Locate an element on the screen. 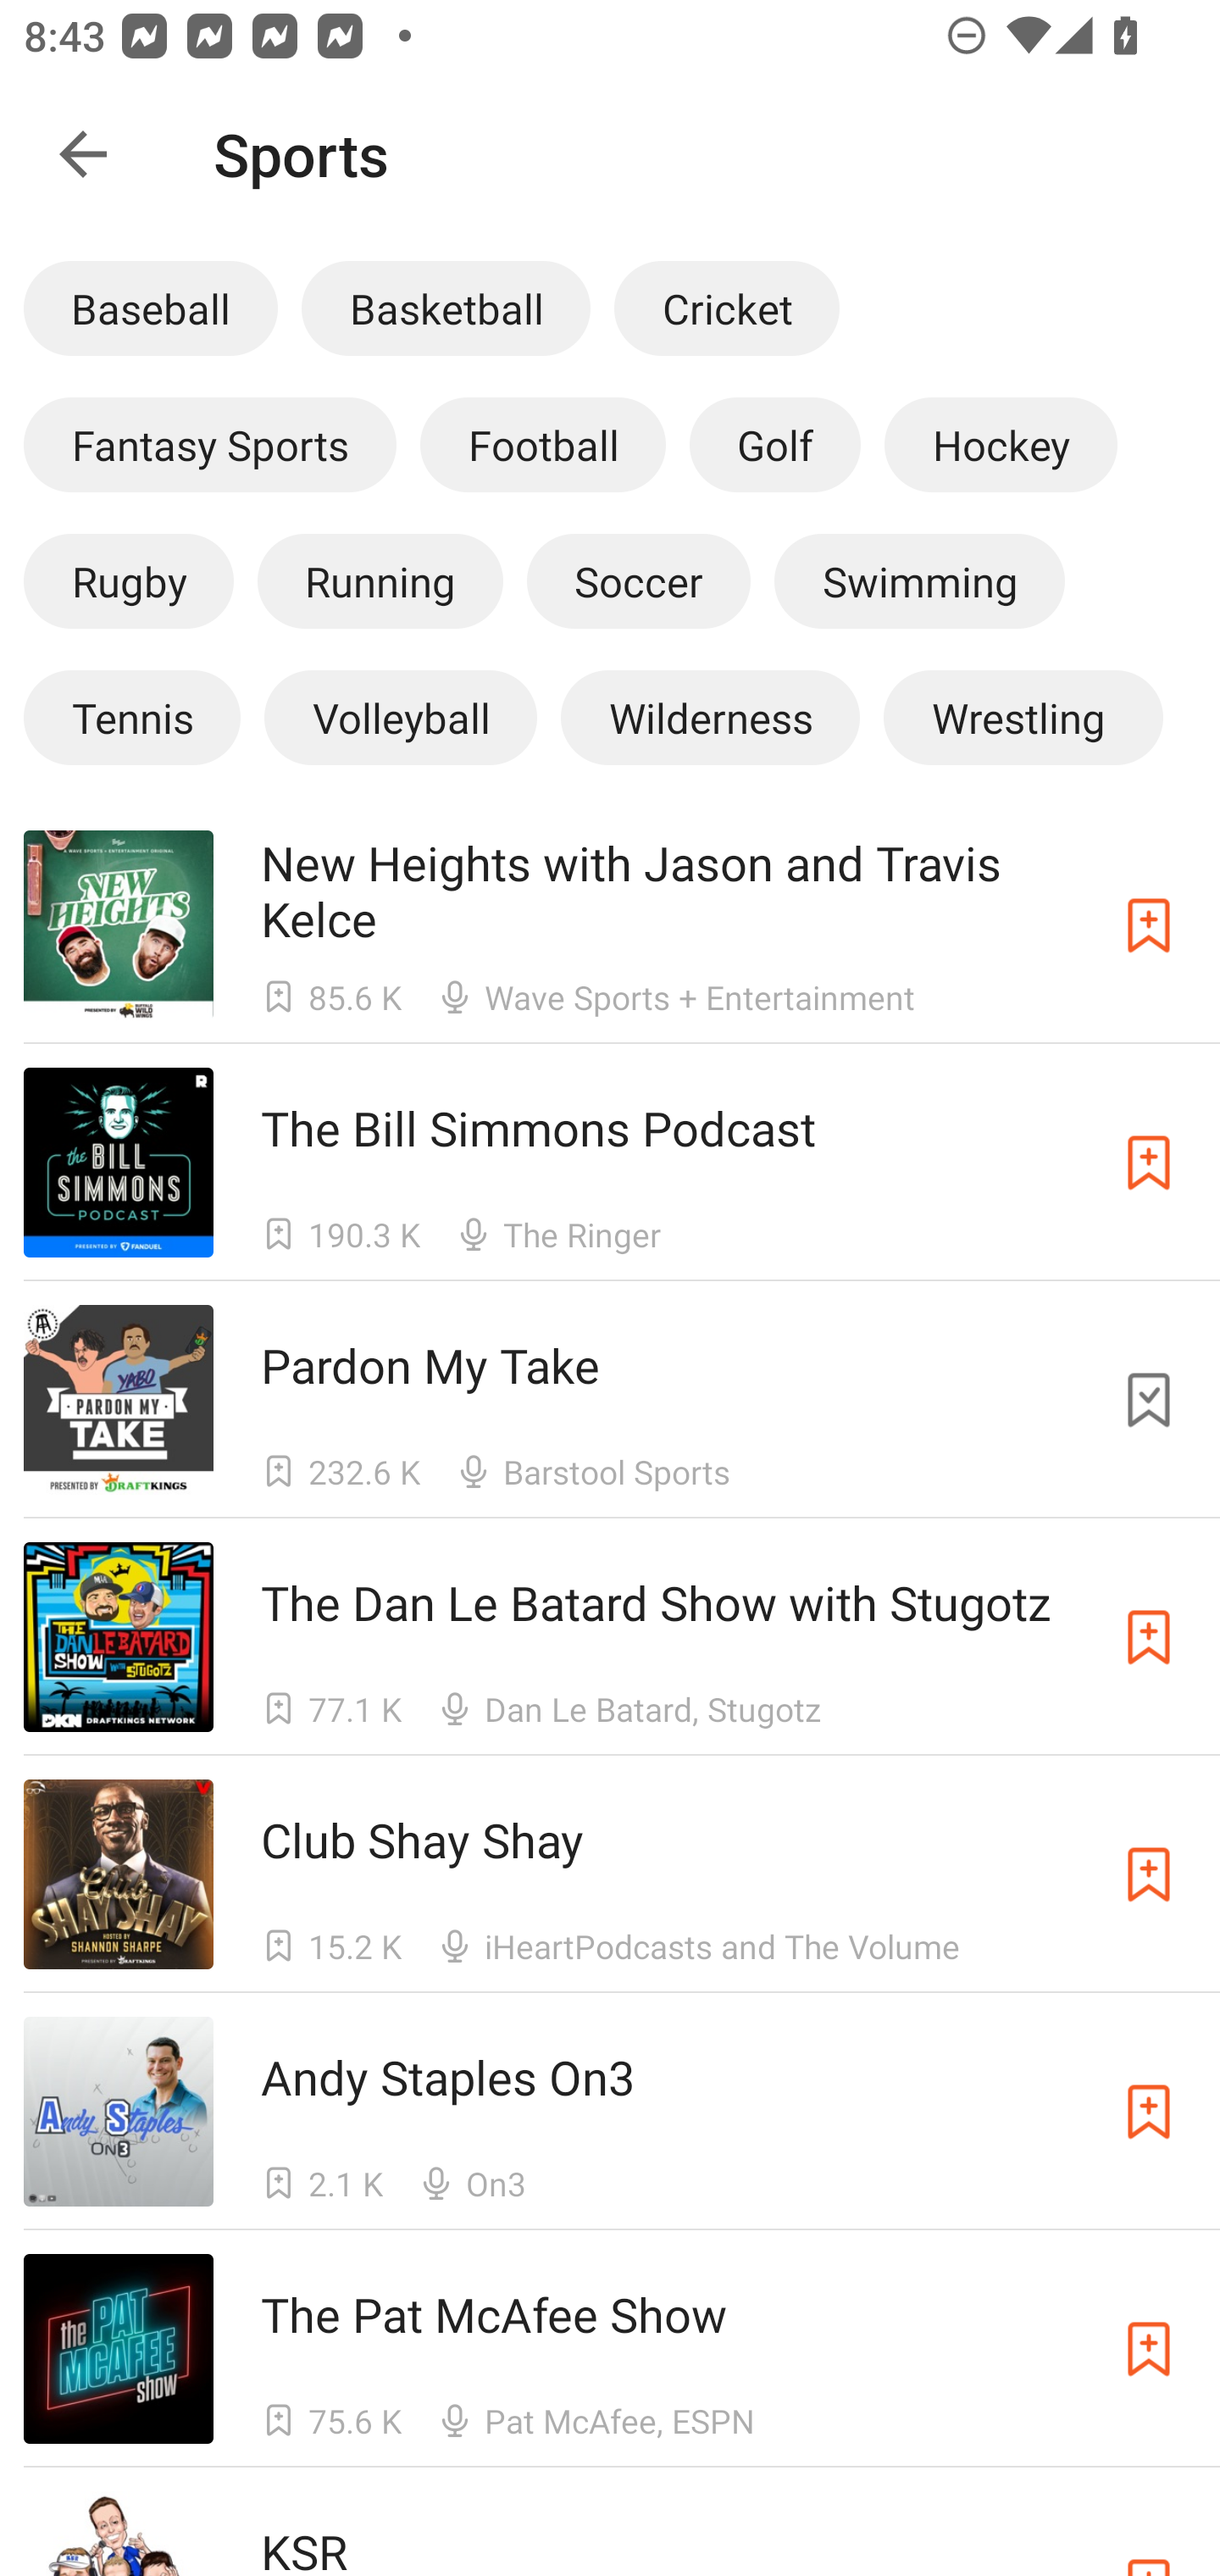  Running is located at coordinates (380, 580).